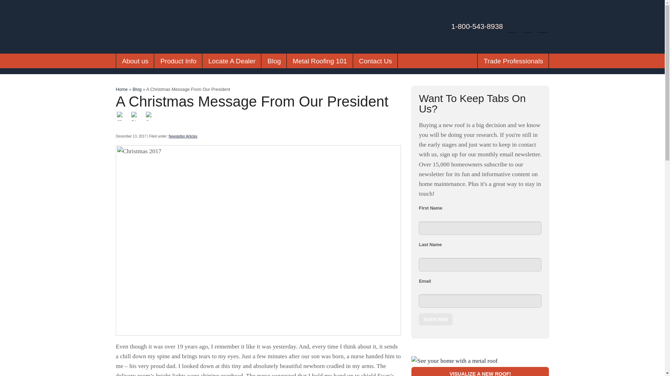  I want to click on 1-800-543-8938, so click(477, 26).